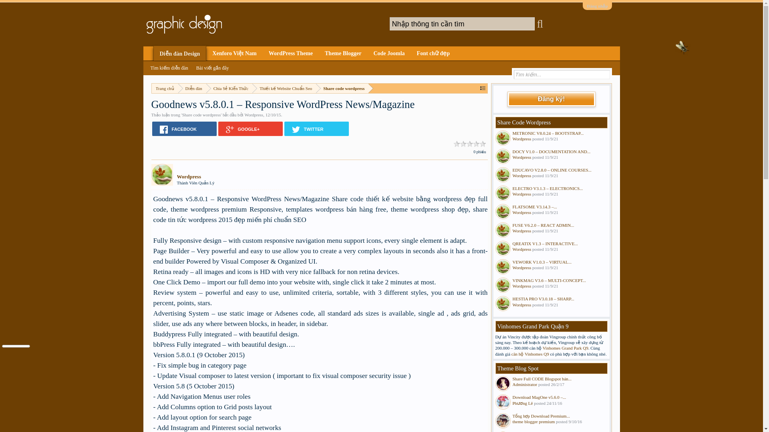 Image resolution: width=769 pixels, height=432 pixels. I want to click on 4, so click(476, 144).